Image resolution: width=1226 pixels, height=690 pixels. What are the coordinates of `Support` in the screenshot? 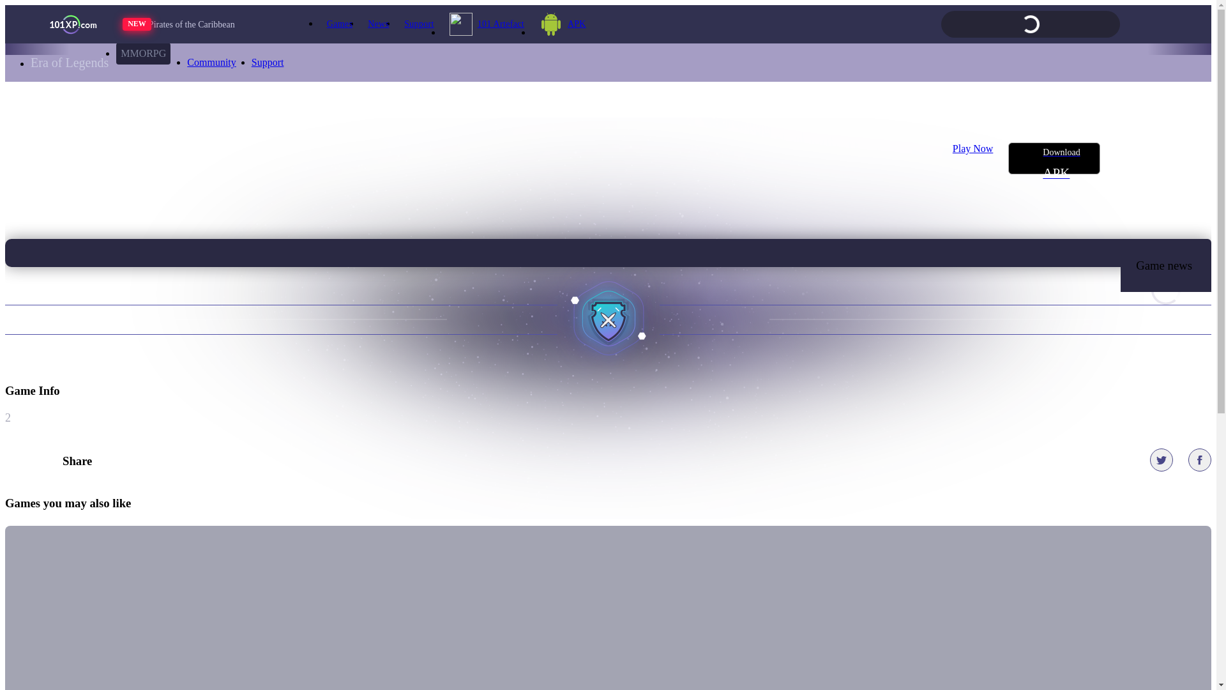 It's located at (268, 63).